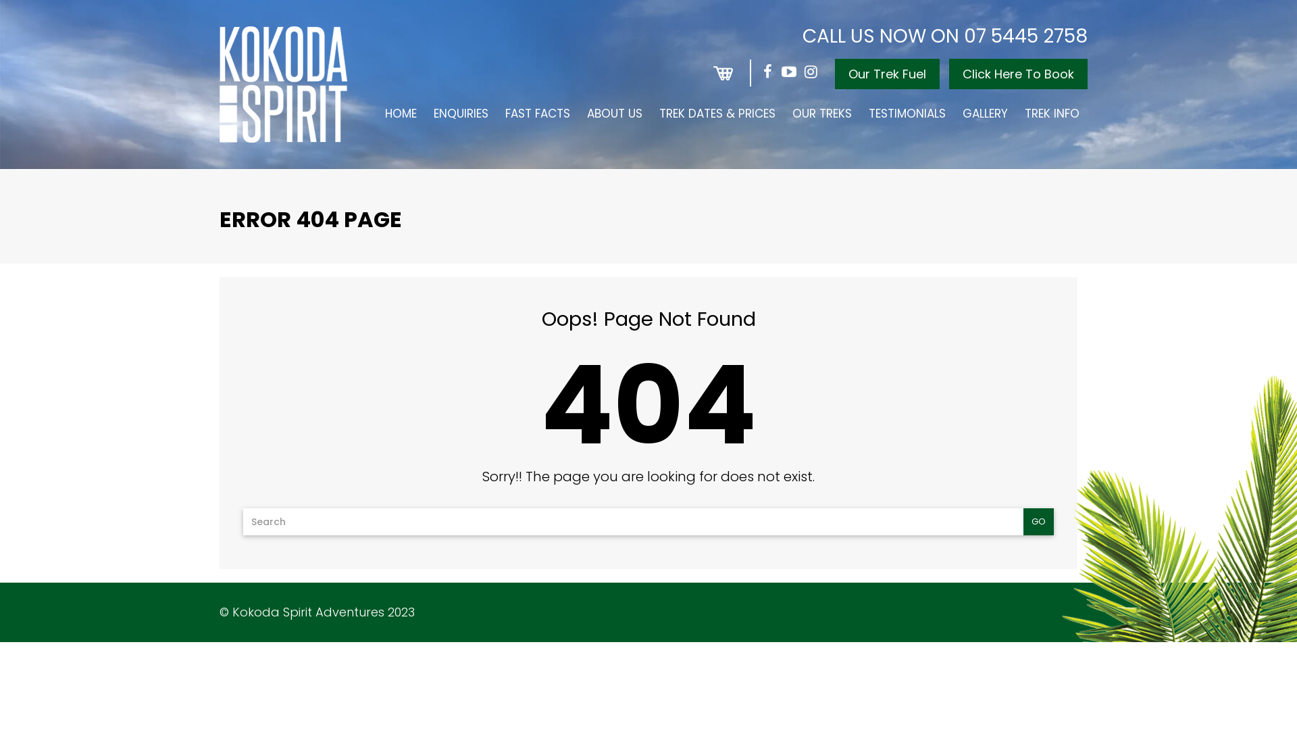 The image size is (1297, 730). I want to click on GO, so click(1039, 522).